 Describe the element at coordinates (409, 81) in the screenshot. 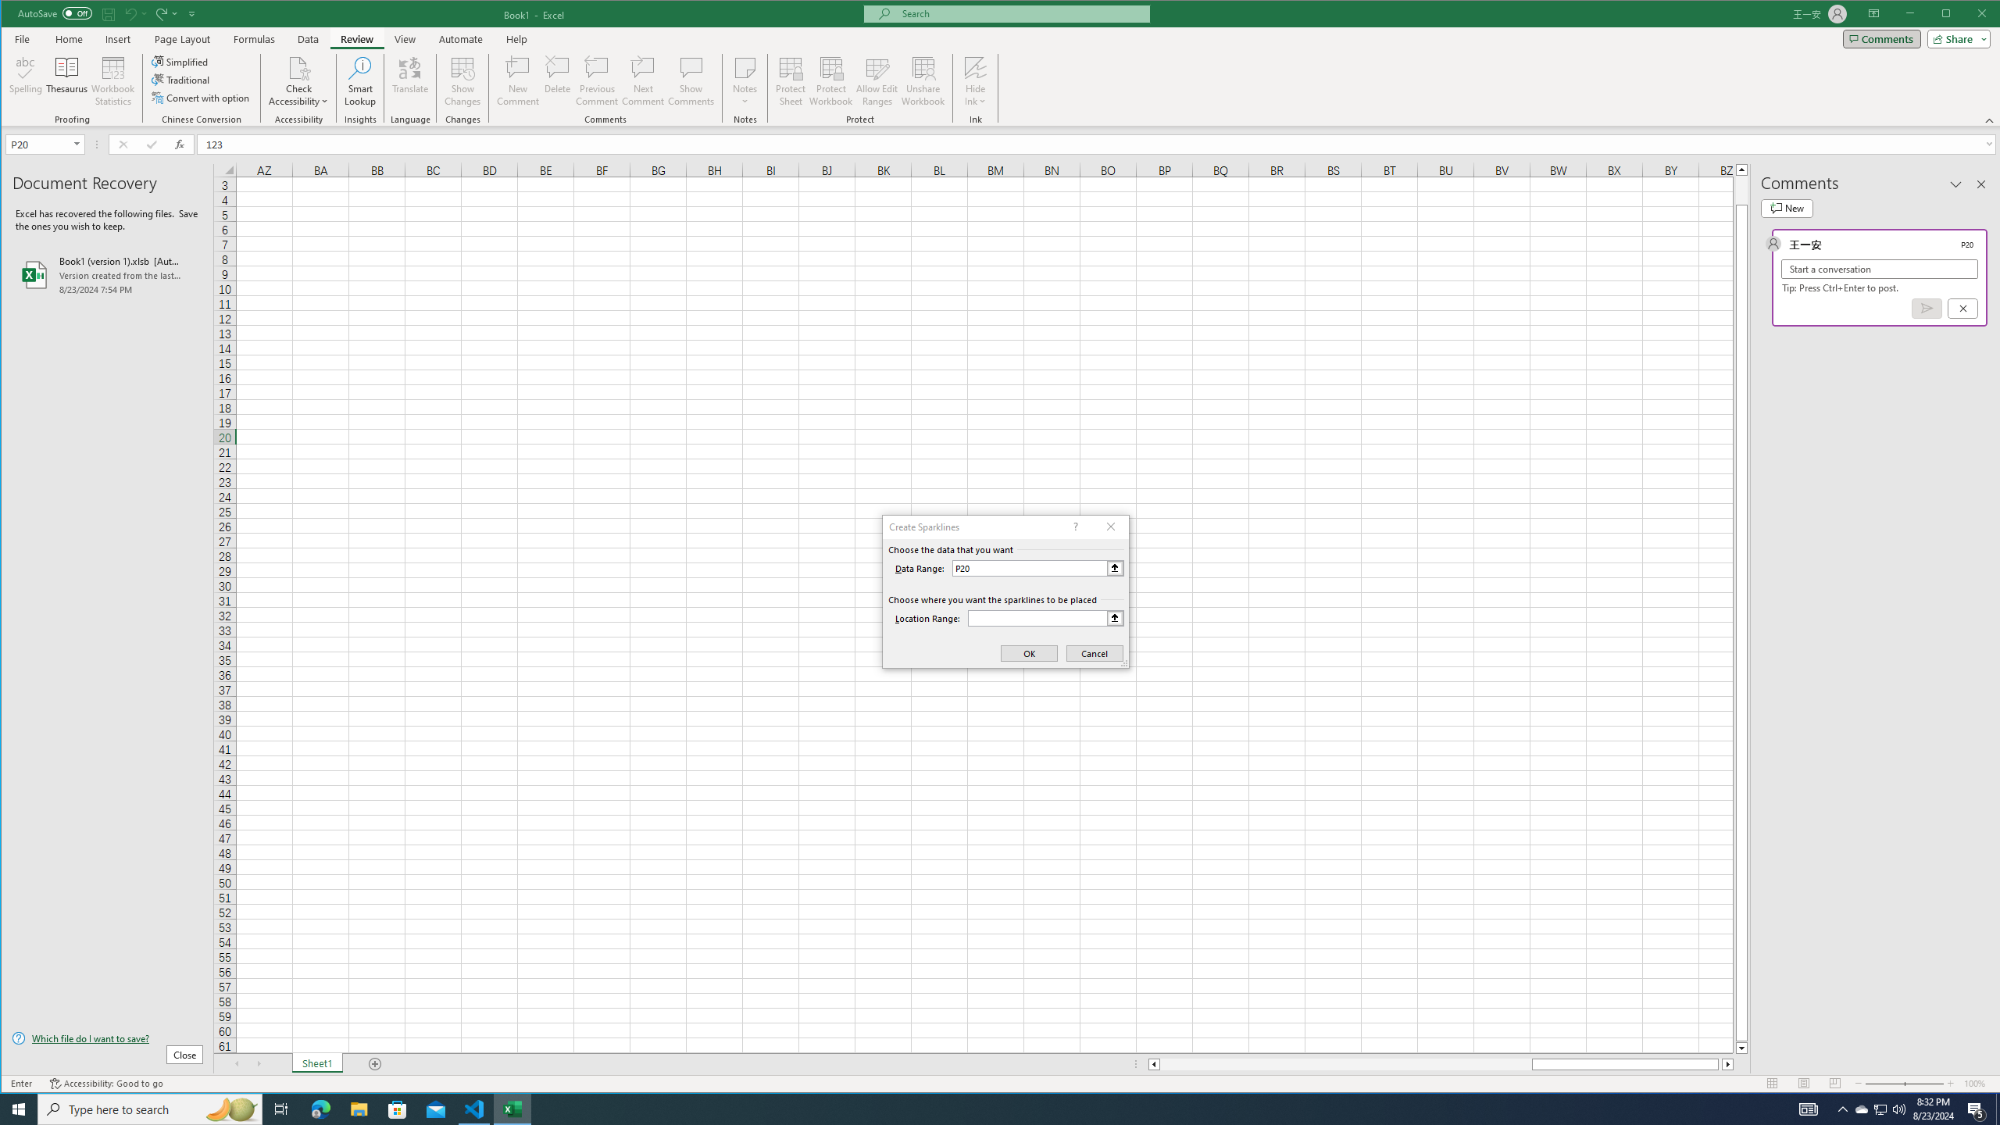

I see `Translate` at that location.